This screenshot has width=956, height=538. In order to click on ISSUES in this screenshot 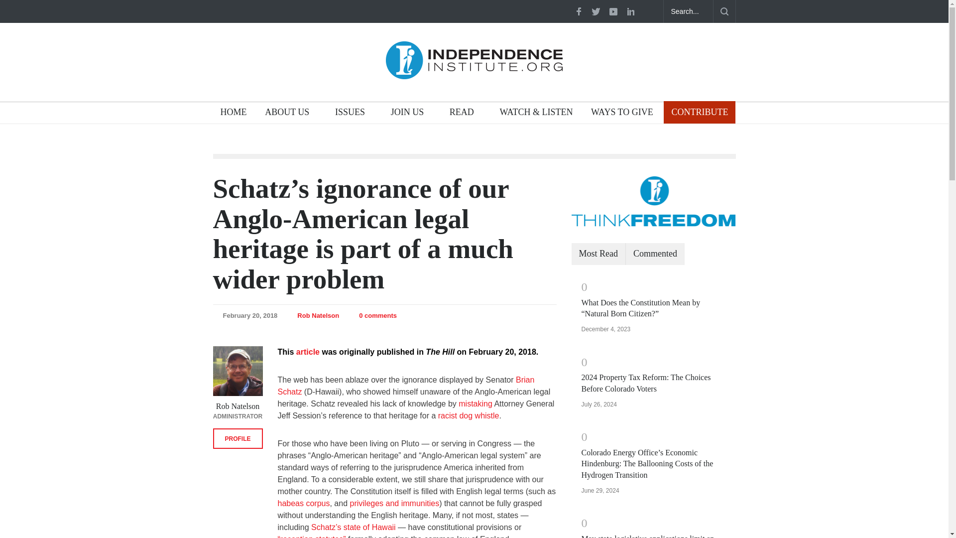, I will do `click(354, 114)`.